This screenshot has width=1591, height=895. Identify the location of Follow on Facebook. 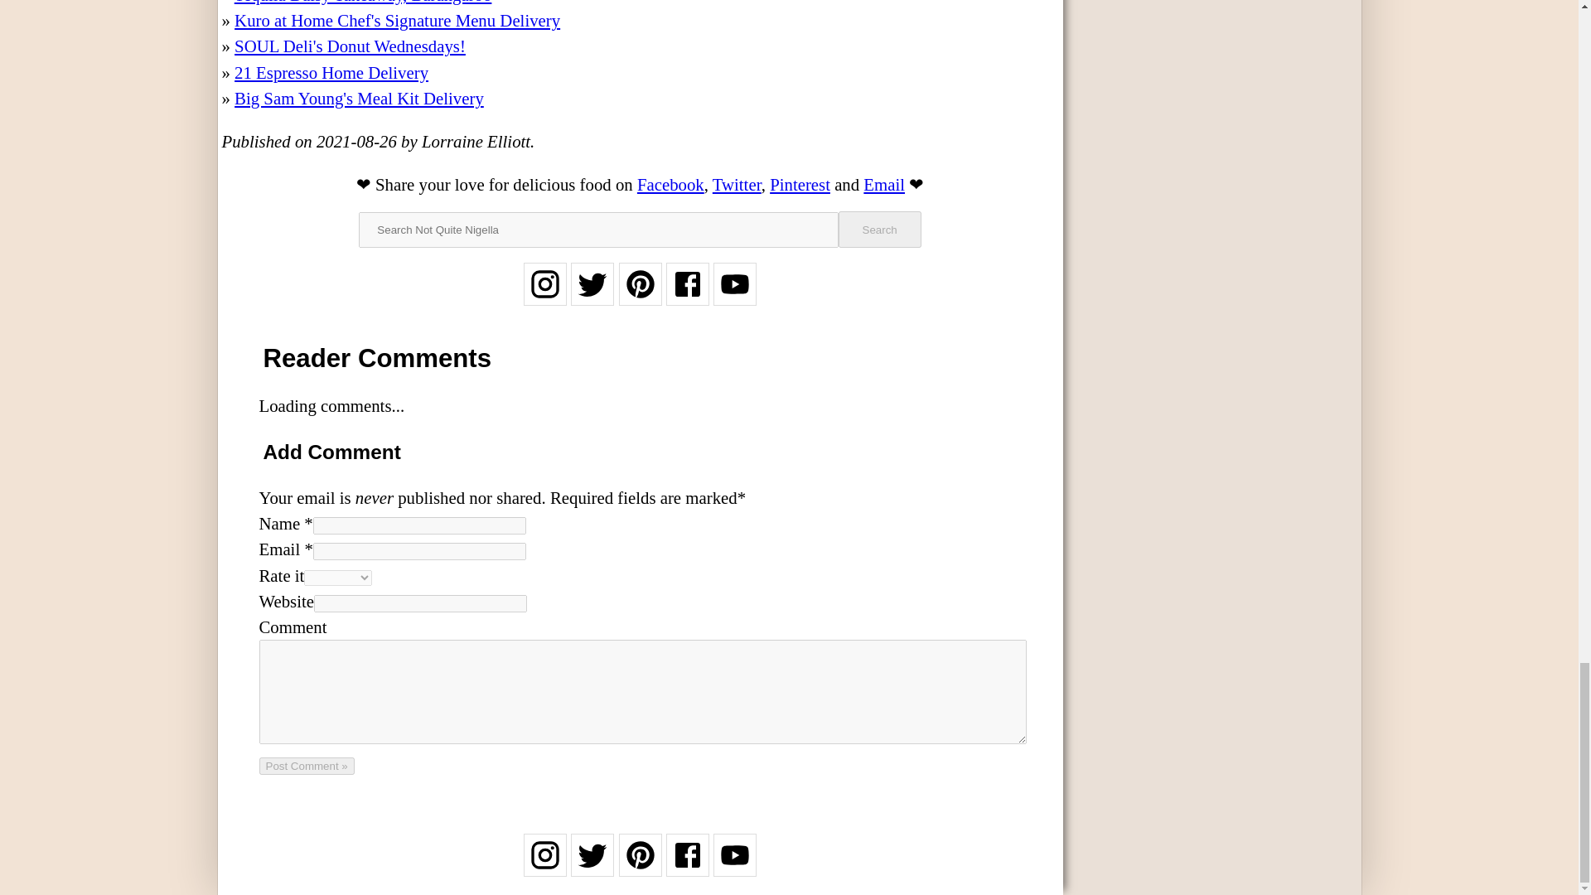
(688, 295).